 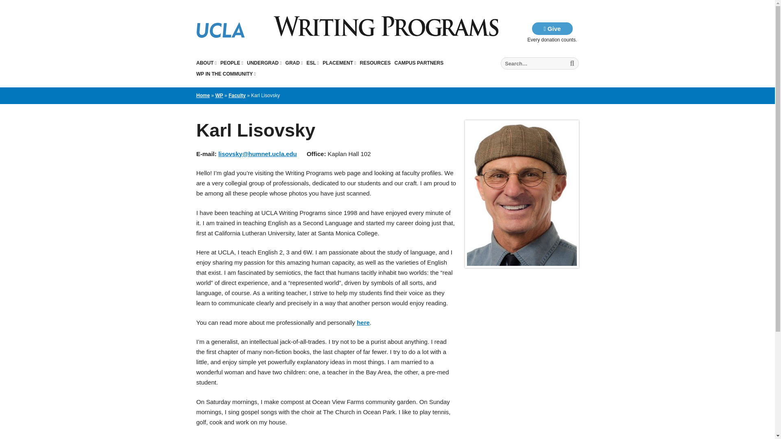 I want to click on GRAD, so click(x=294, y=63).